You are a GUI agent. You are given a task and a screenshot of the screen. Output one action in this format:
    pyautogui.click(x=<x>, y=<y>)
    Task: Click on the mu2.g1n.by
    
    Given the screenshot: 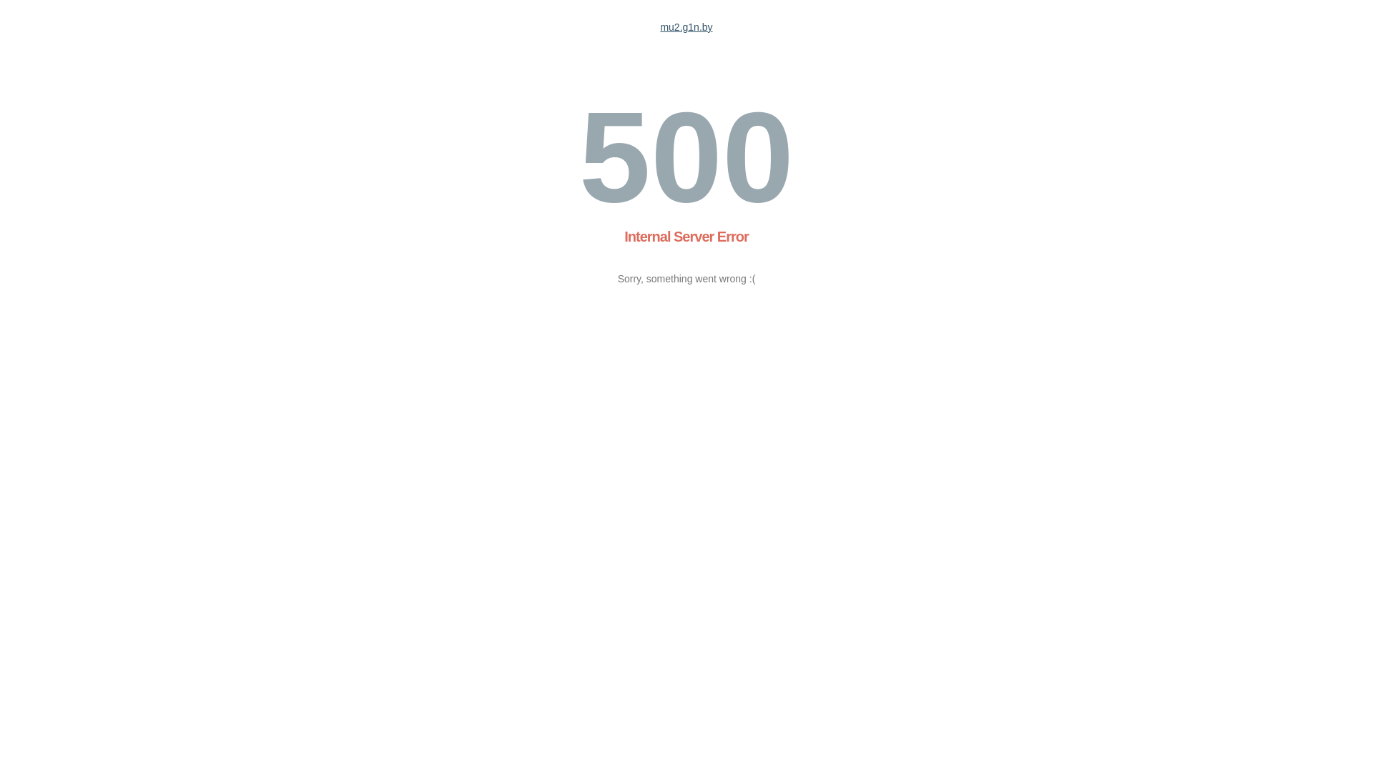 What is the action you would take?
    pyautogui.click(x=686, y=27)
    